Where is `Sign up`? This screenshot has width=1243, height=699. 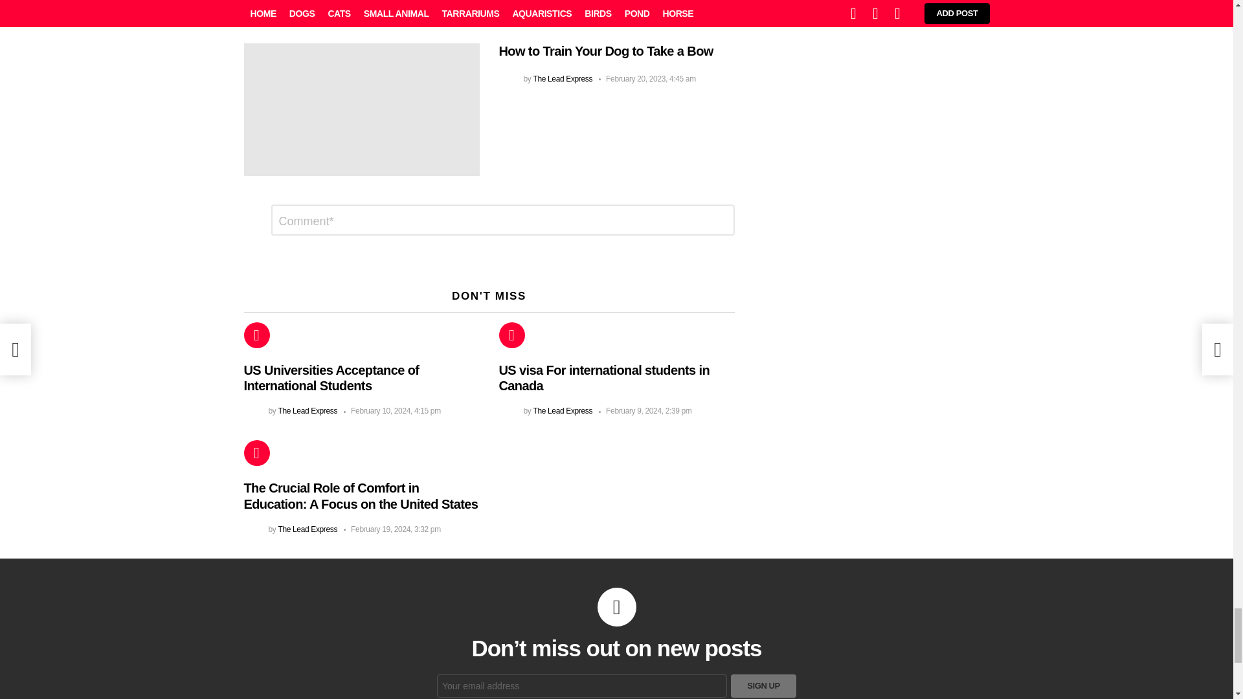 Sign up is located at coordinates (763, 686).